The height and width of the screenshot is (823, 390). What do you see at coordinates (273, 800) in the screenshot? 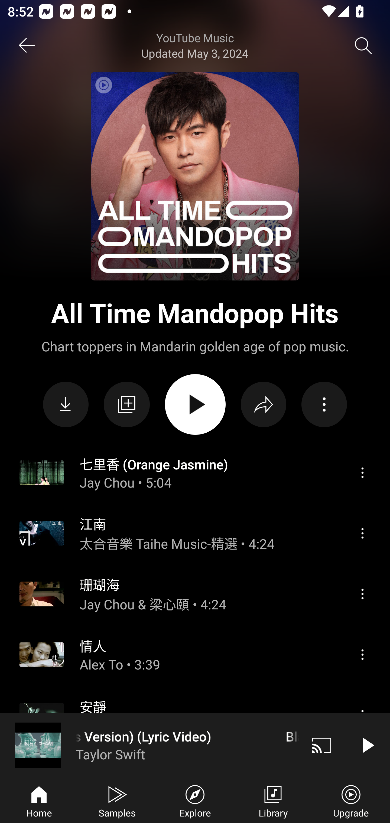
I see `Library` at bounding box center [273, 800].